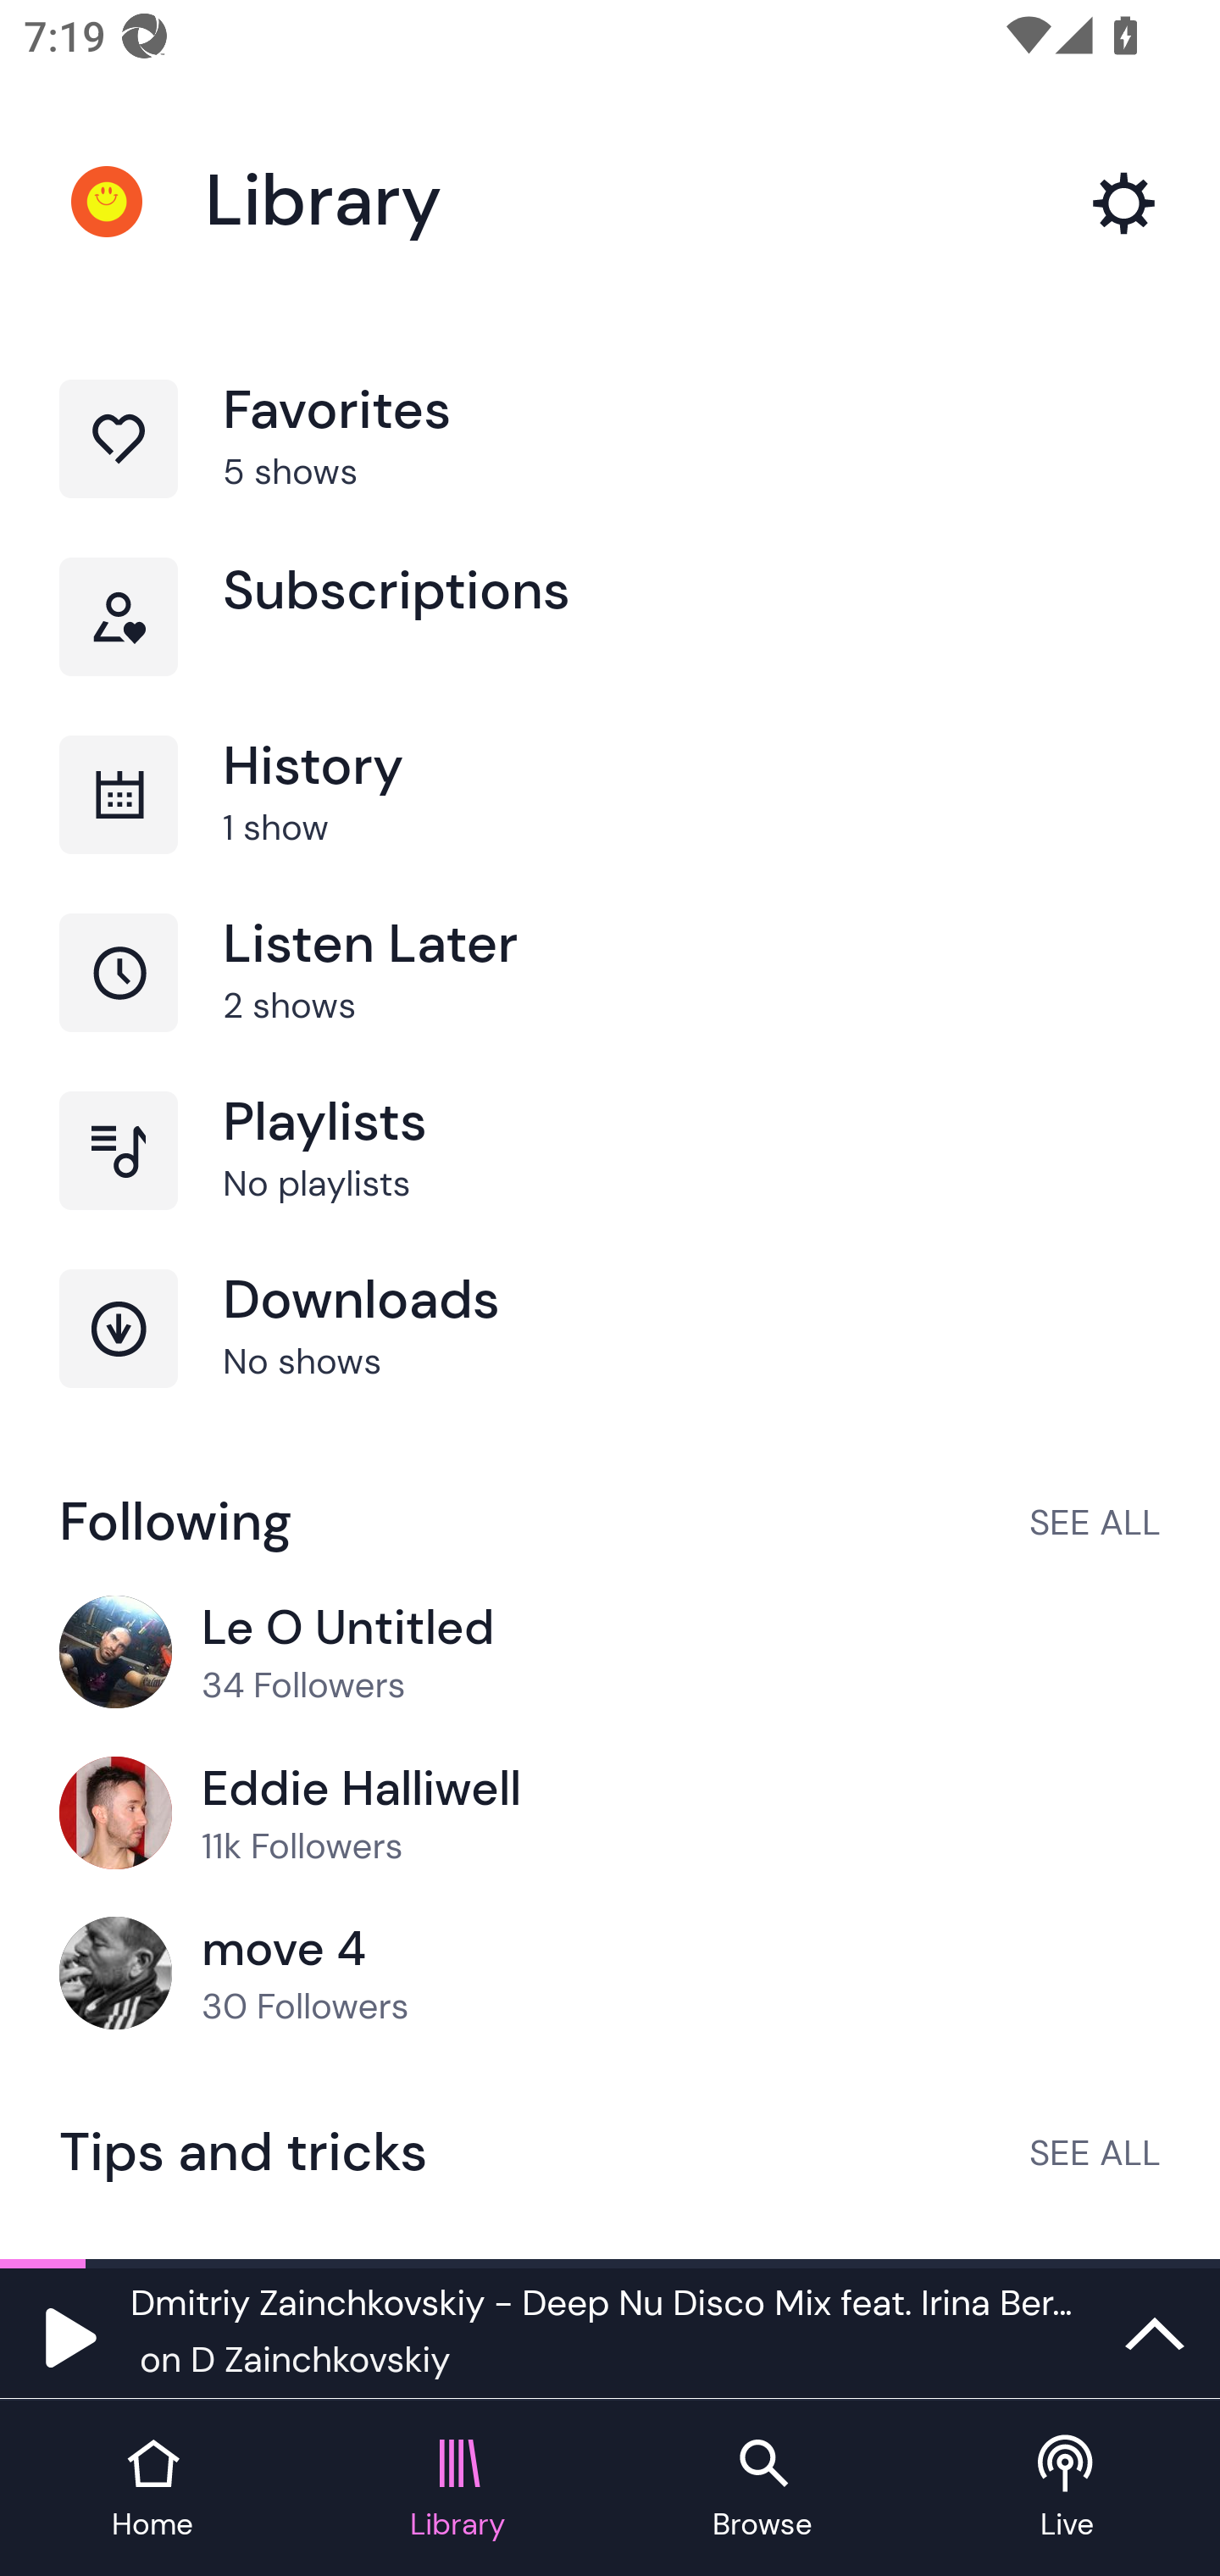 The image size is (1220, 2576). I want to click on Library tab Library, so click(457, 2490).